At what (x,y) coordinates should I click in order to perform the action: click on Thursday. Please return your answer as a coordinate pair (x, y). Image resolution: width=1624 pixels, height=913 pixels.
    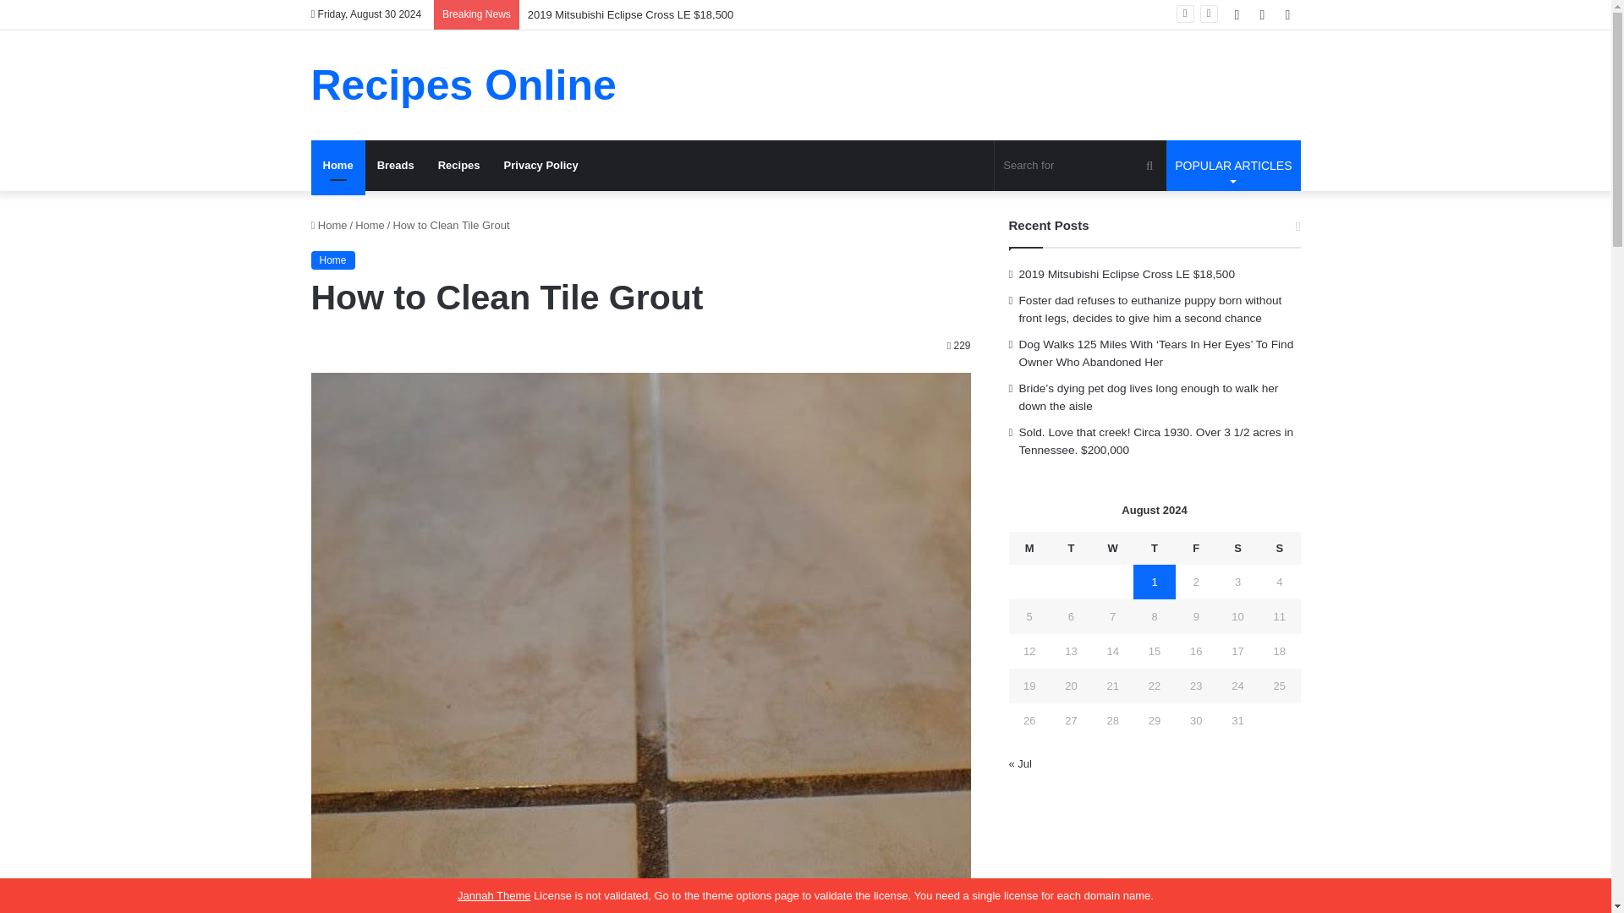
    Looking at the image, I should click on (1154, 548).